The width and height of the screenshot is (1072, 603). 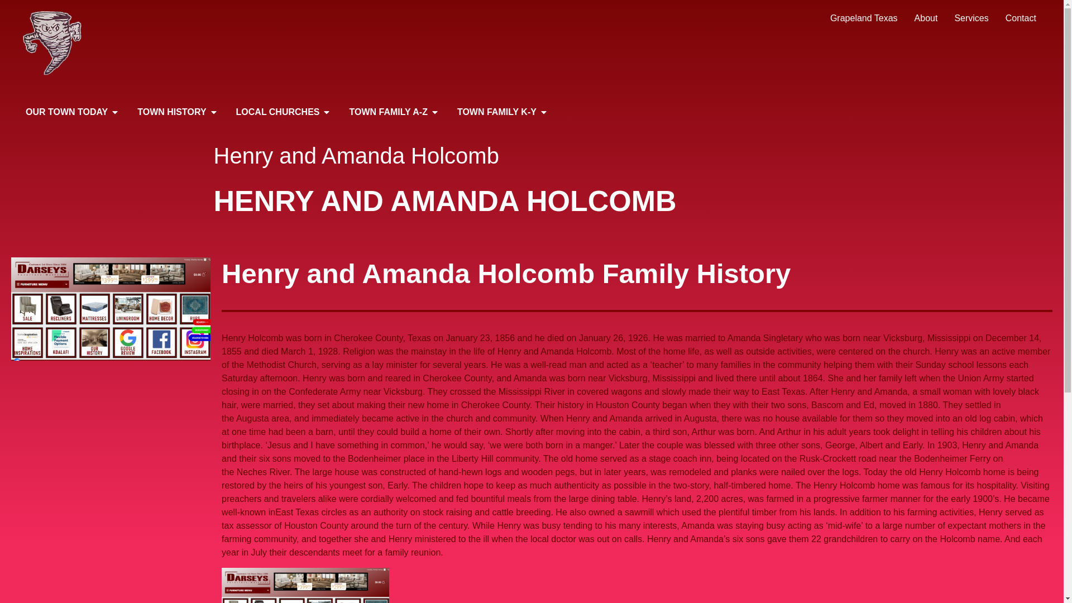 I want to click on Services, so click(x=971, y=18).